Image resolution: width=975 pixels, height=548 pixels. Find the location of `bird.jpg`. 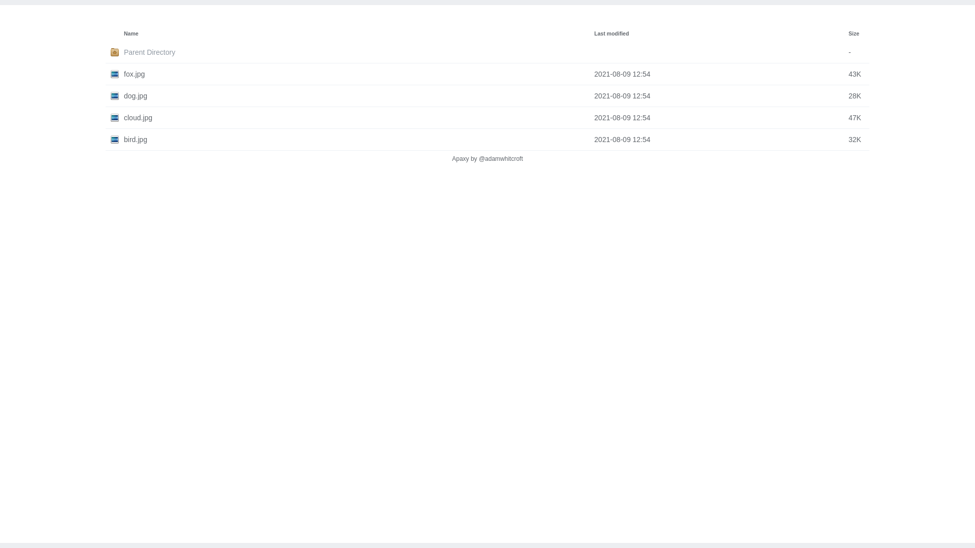

bird.jpg is located at coordinates (359, 140).